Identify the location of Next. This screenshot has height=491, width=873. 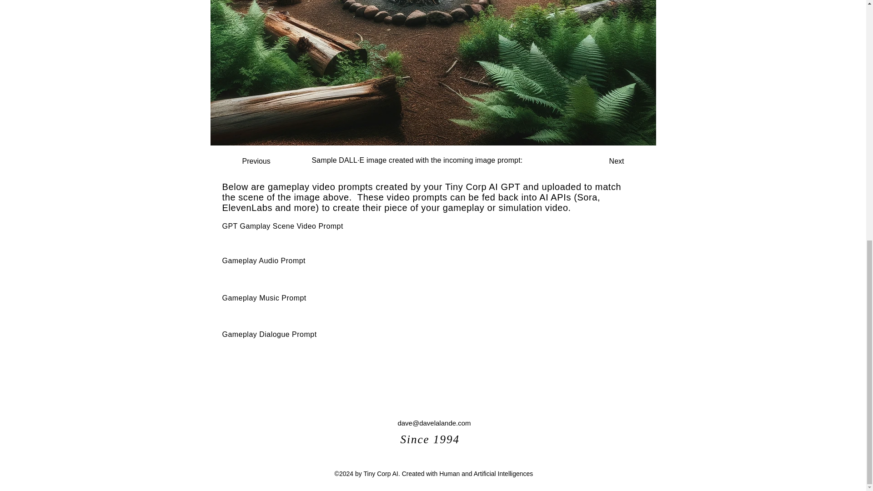
(601, 161).